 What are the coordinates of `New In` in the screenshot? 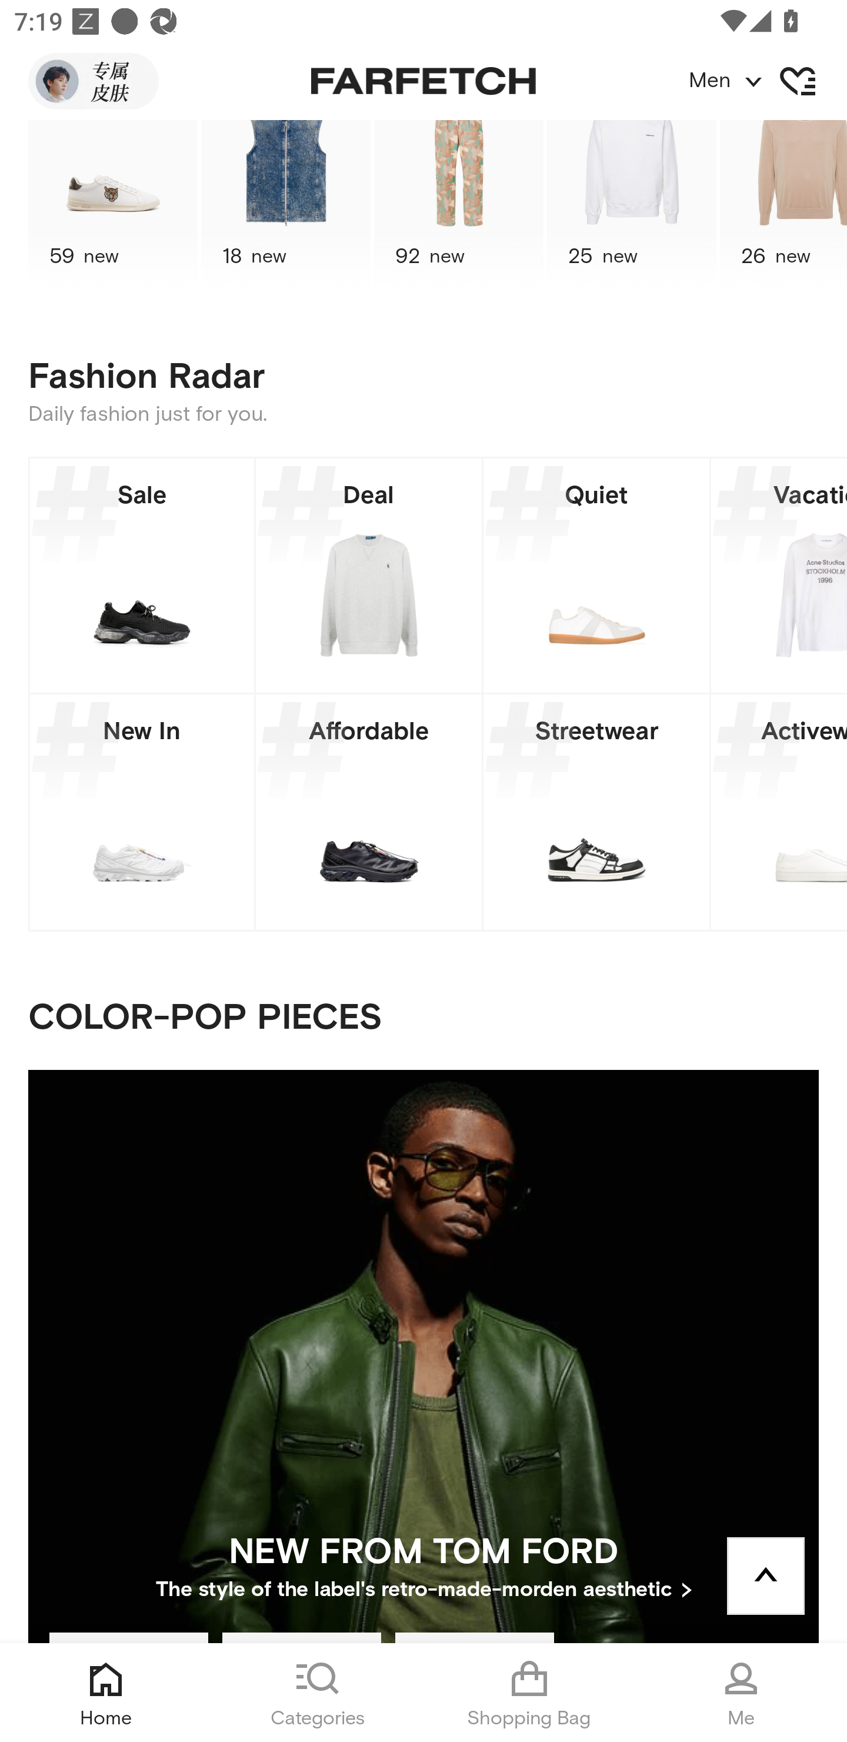 It's located at (142, 812).